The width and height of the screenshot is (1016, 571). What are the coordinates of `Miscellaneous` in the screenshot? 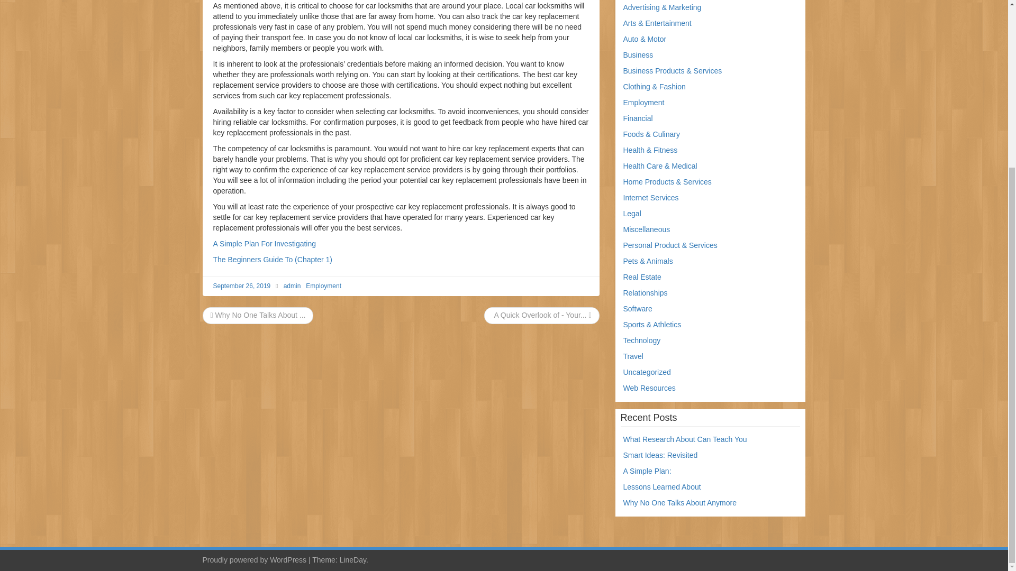 It's located at (647, 229).